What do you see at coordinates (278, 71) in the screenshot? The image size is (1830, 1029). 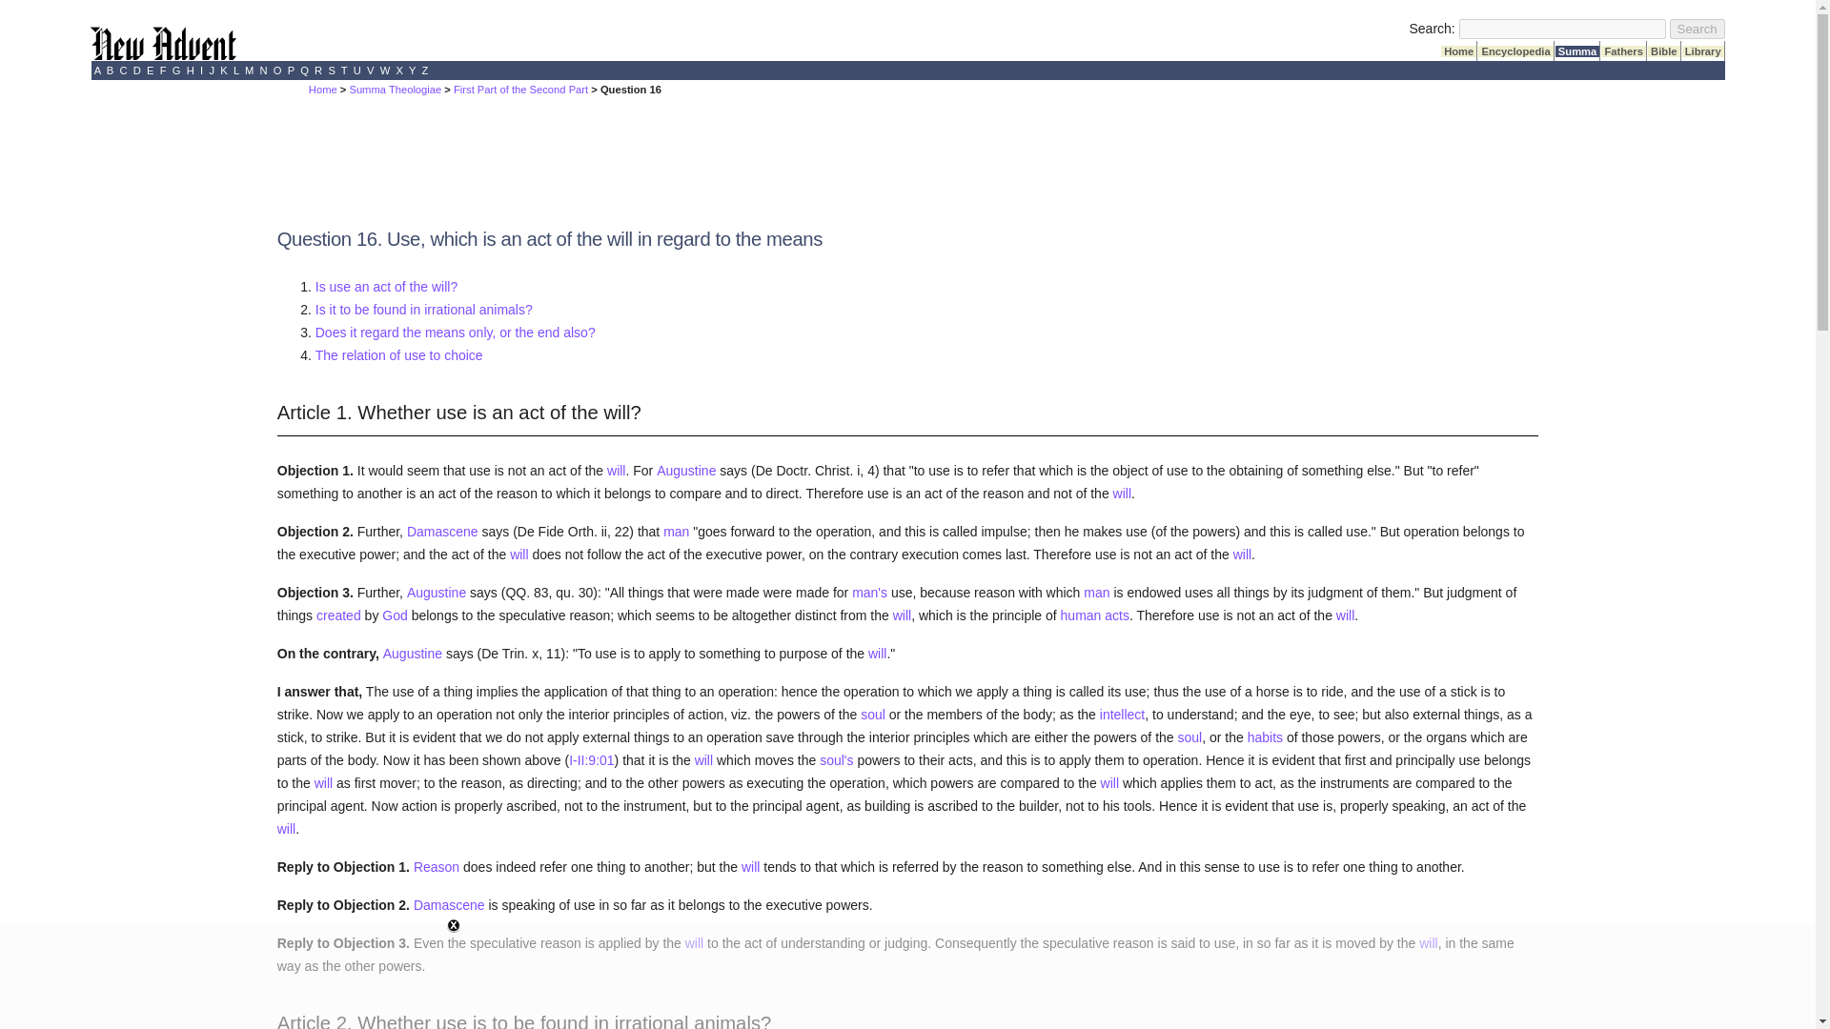 I see ` O ` at bounding box center [278, 71].